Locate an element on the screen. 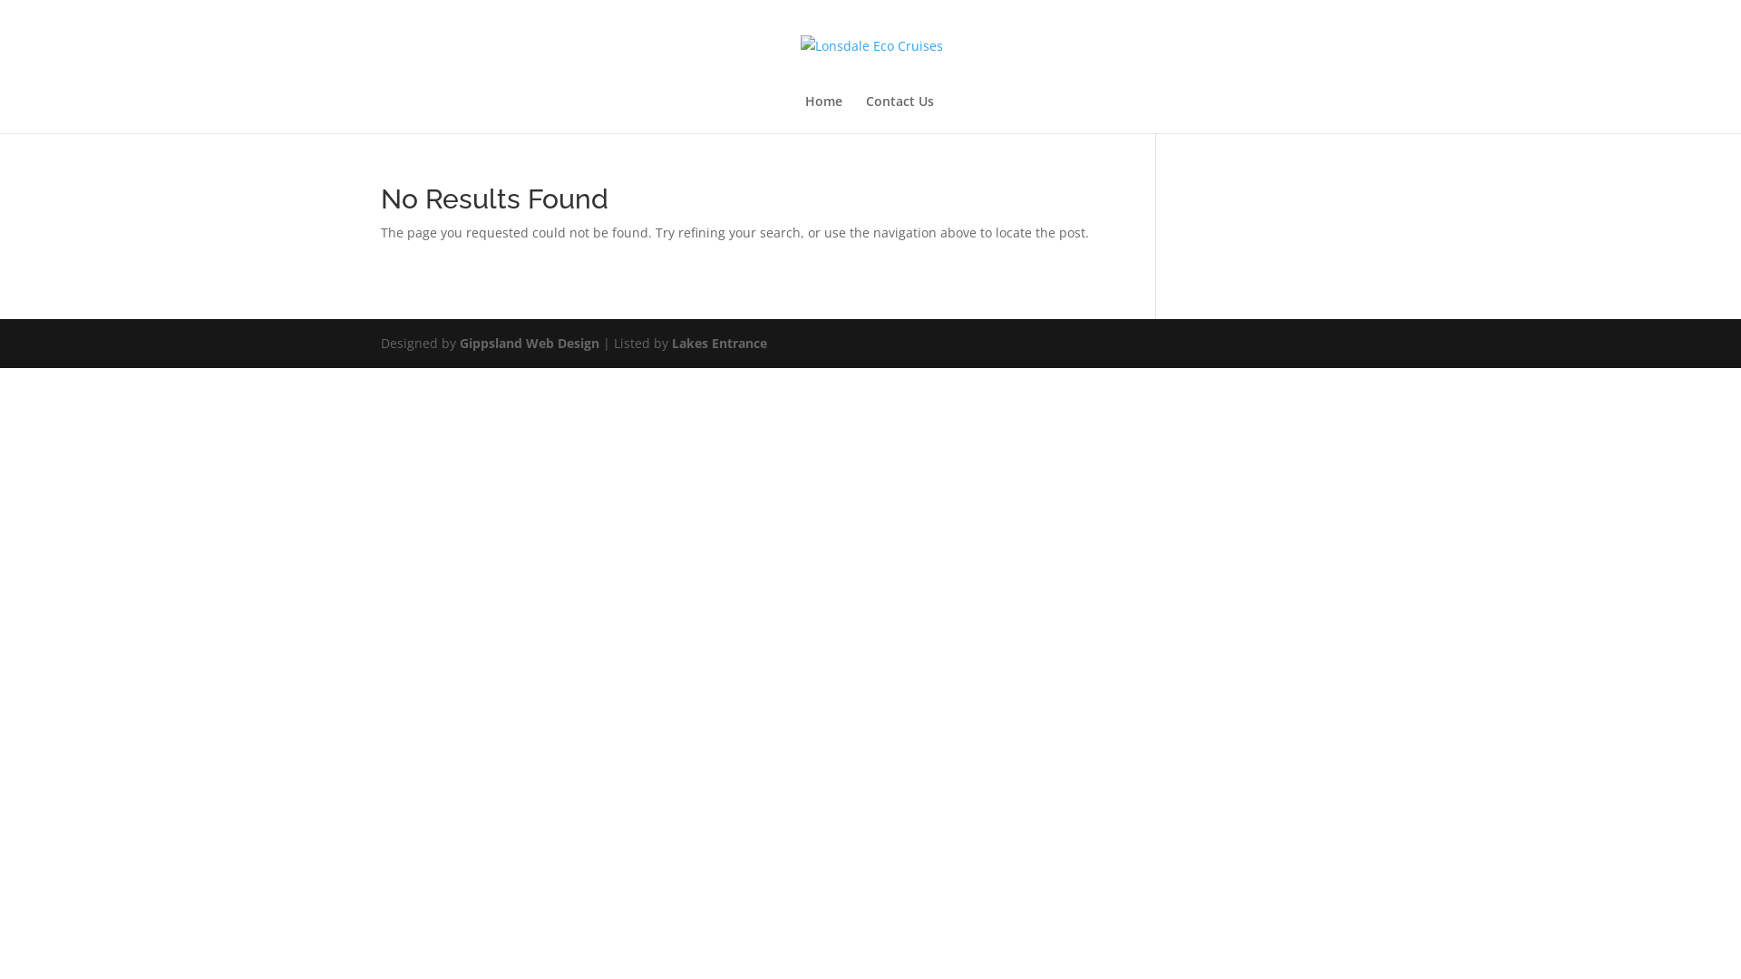  Gippsland Web Design is located at coordinates (530, 343).